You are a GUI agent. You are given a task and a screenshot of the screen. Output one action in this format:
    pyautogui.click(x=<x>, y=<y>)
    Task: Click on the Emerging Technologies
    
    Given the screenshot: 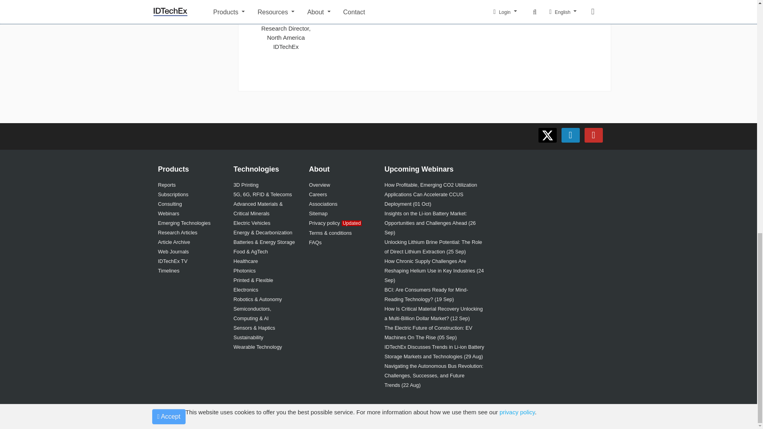 What is the action you would take?
    pyautogui.click(x=184, y=223)
    